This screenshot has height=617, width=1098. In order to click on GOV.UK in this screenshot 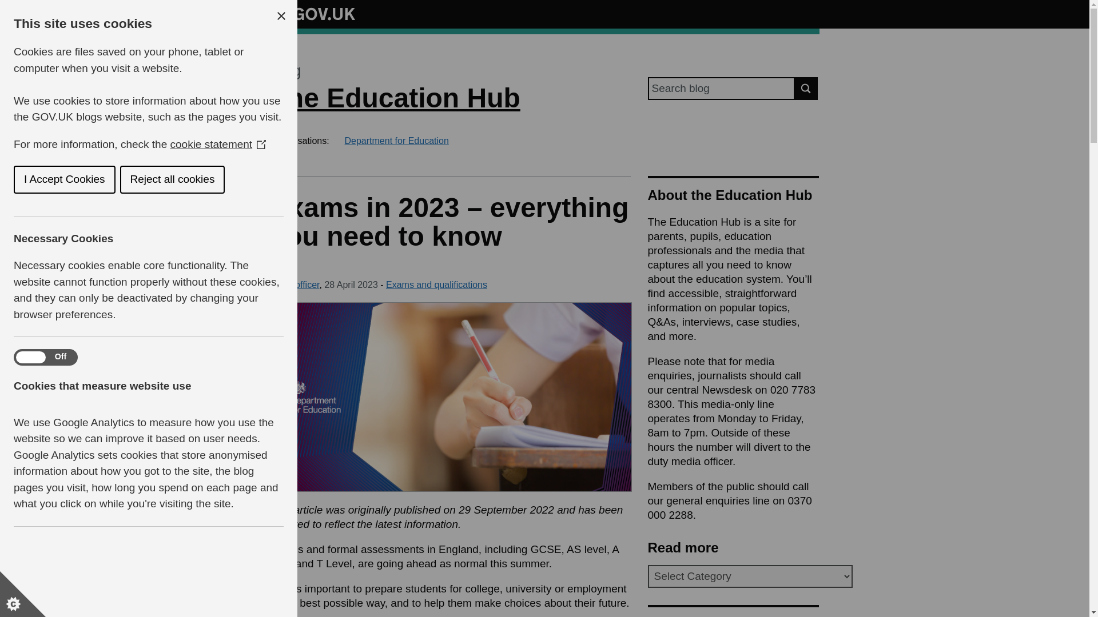, I will do `click(312, 14)`.